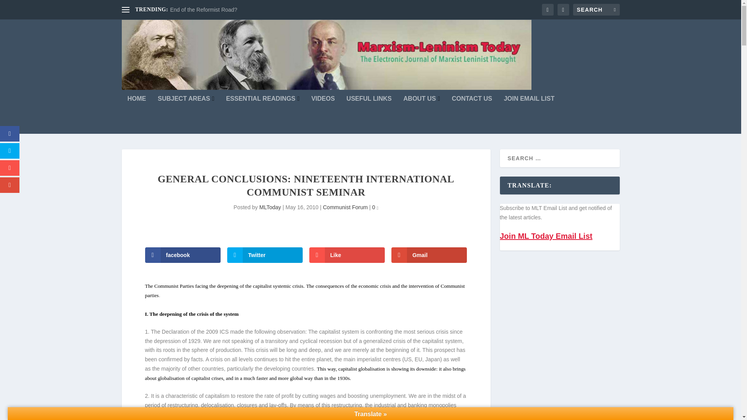 The image size is (747, 420). Describe the element at coordinates (596, 9) in the screenshot. I see `Search for:` at that location.